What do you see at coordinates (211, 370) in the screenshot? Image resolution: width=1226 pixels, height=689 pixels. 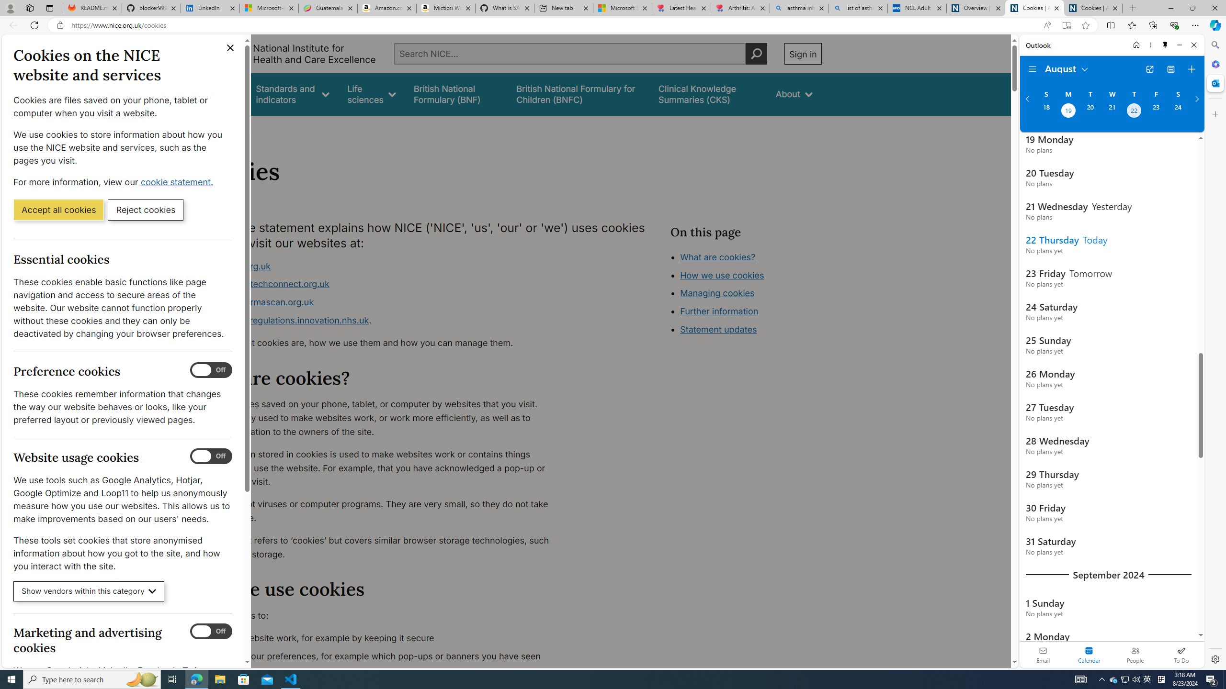 I see `Preference cookies` at bounding box center [211, 370].